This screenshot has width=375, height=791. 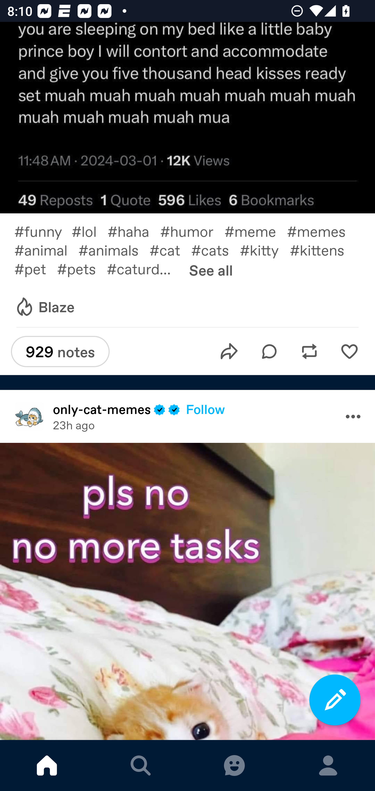 I want to click on Like, so click(x=349, y=351).